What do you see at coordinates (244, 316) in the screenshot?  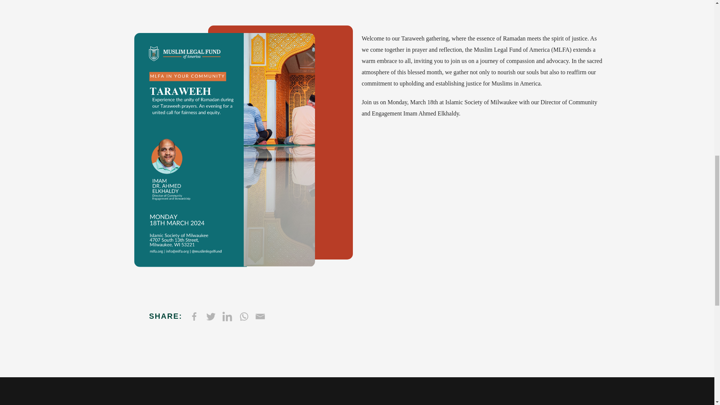 I see `Whatsapp` at bounding box center [244, 316].